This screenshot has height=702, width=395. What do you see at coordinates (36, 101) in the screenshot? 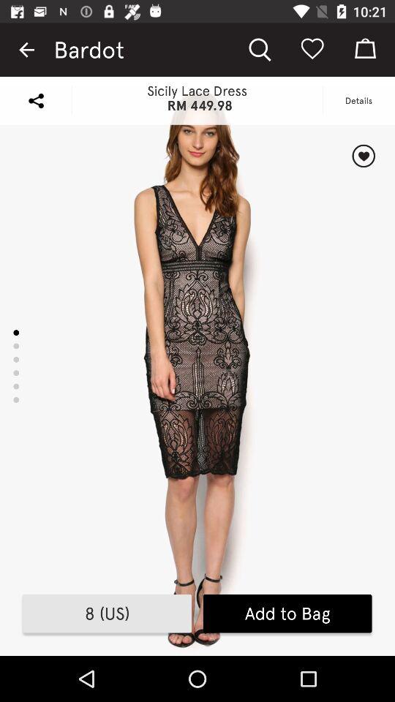
I see `share` at bounding box center [36, 101].